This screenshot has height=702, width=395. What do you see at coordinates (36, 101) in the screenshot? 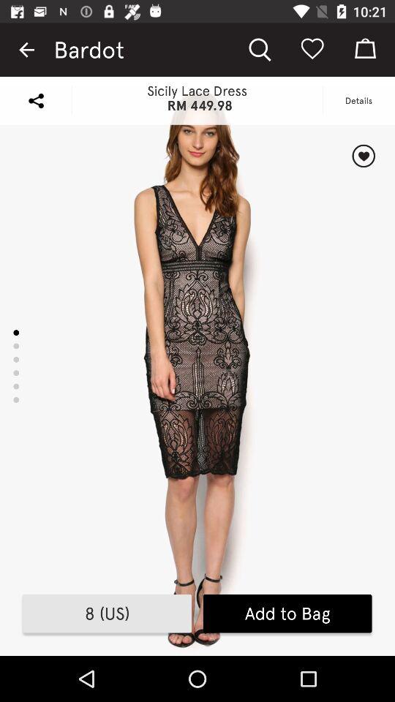
I see `share` at bounding box center [36, 101].